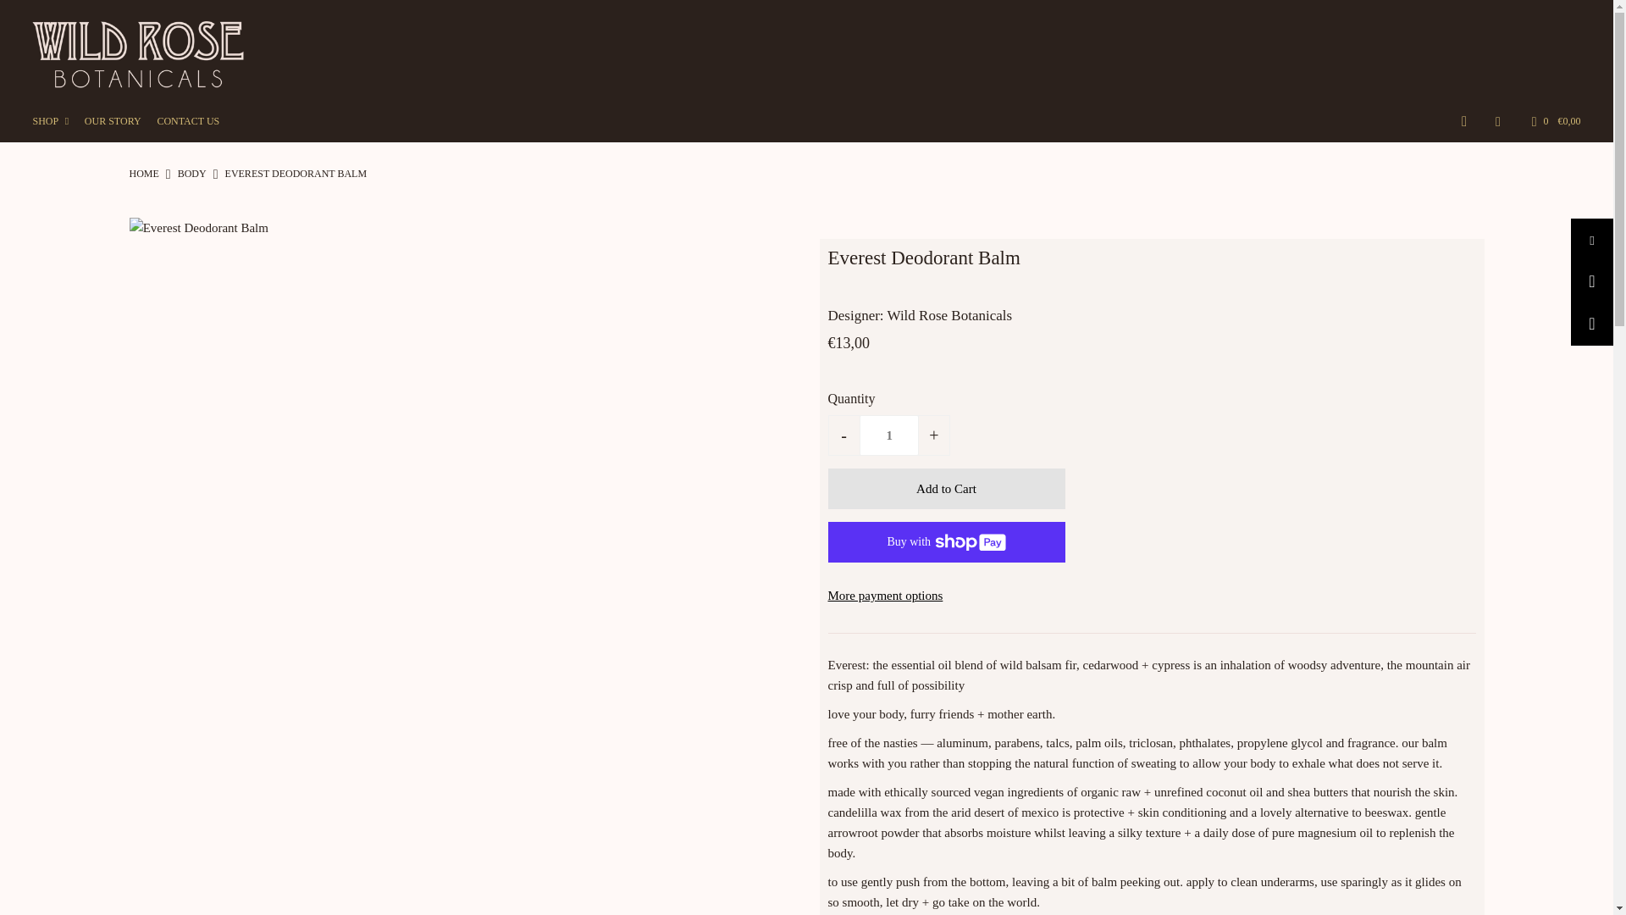 The width and height of the screenshot is (1626, 915). I want to click on BODY, so click(191, 173).